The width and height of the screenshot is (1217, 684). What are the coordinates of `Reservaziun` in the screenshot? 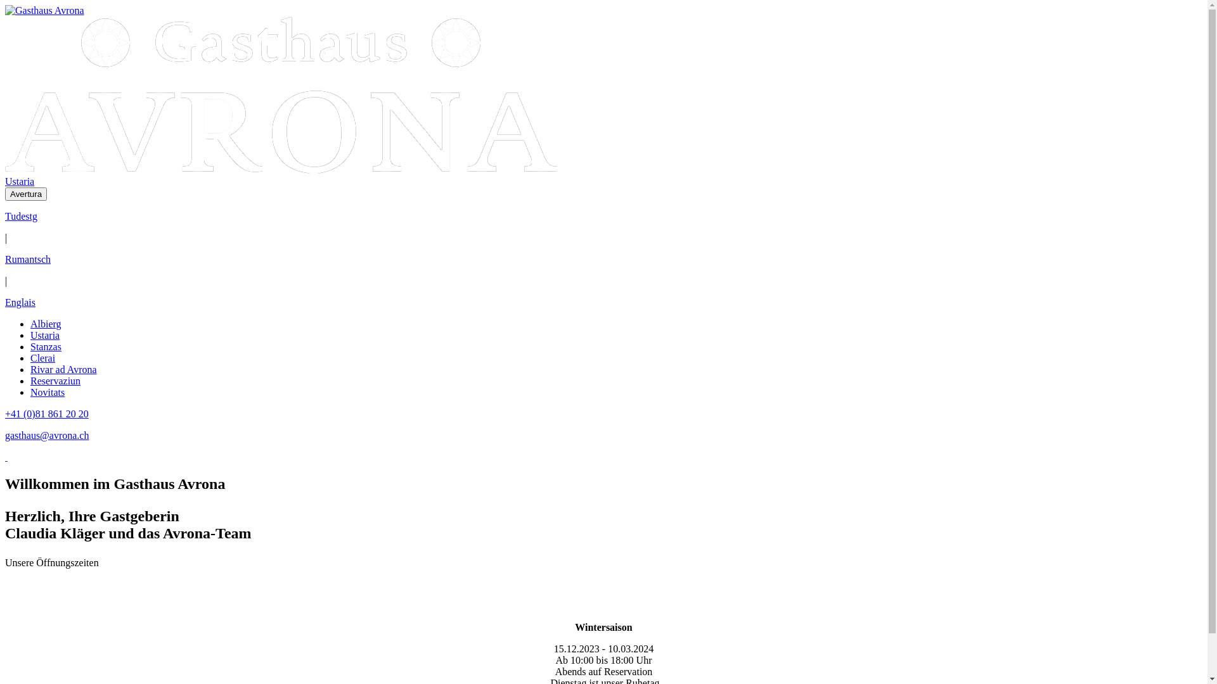 It's located at (56, 381).